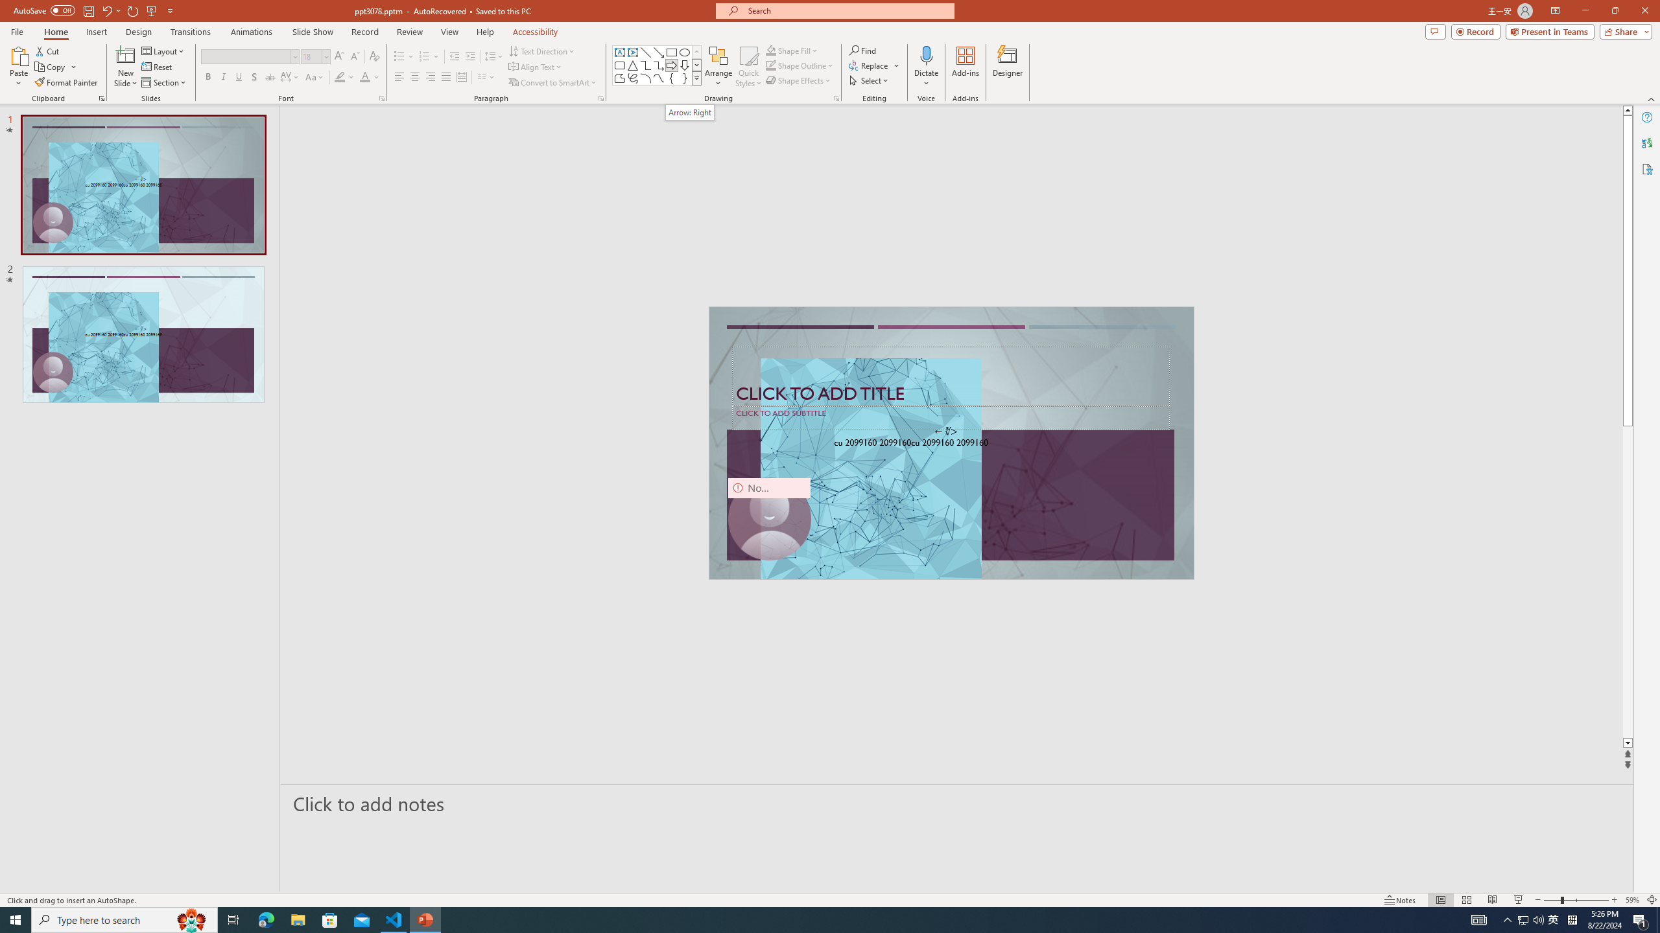 Image resolution: width=1660 pixels, height=933 pixels. What do you see at coordinates (373, 57) in the screenshot?
I see `Clear Formatting` at bounding box center [373, 57].